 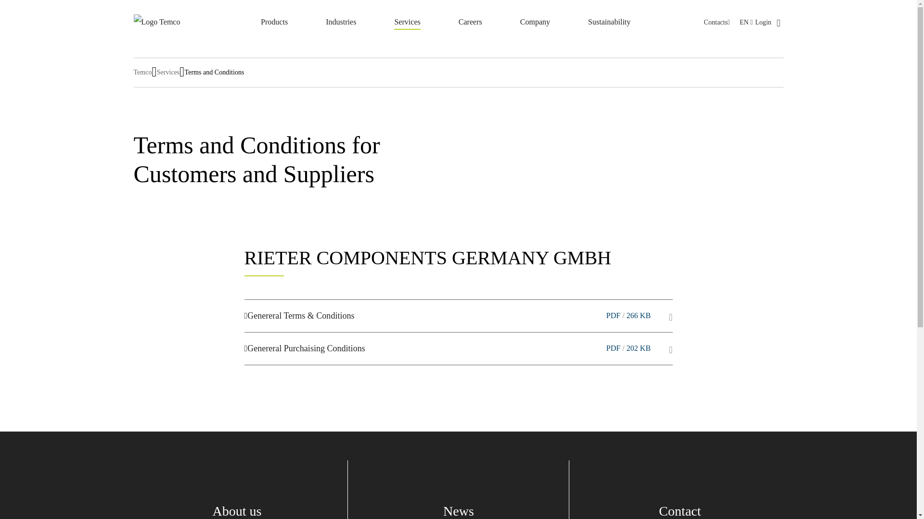 What do you see at coordinates (341, 23) in the screenshot?
I see `Industries` at bounding box center [341, 23].